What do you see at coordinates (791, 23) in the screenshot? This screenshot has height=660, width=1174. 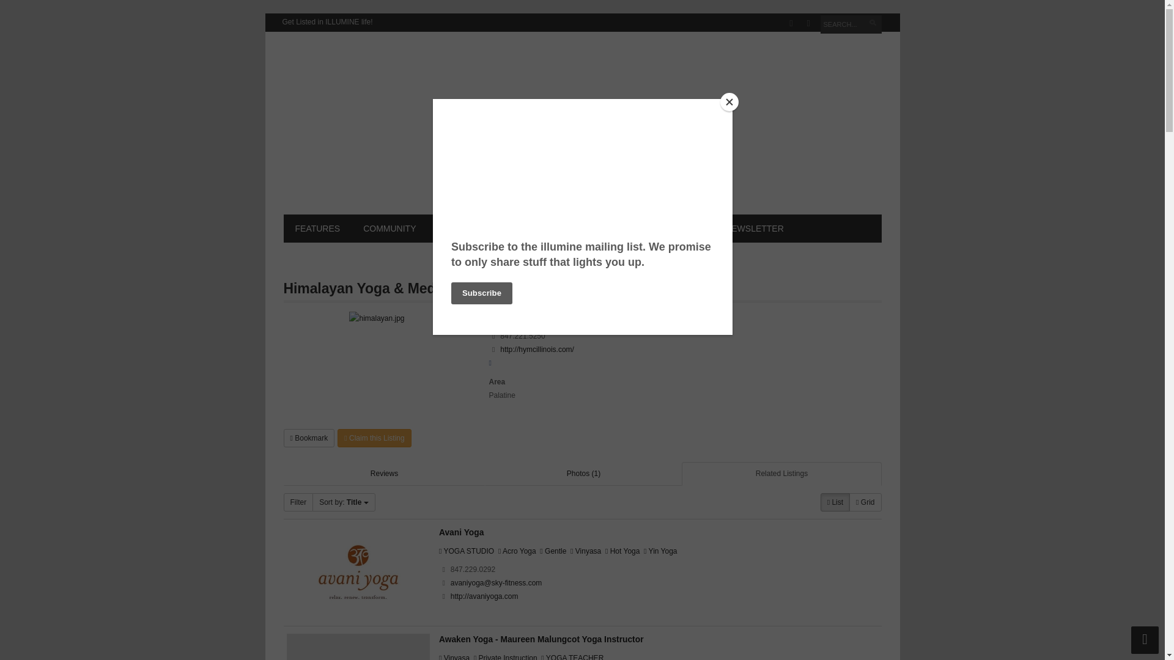 I see `Facebook` at bounding box center [791, 23].